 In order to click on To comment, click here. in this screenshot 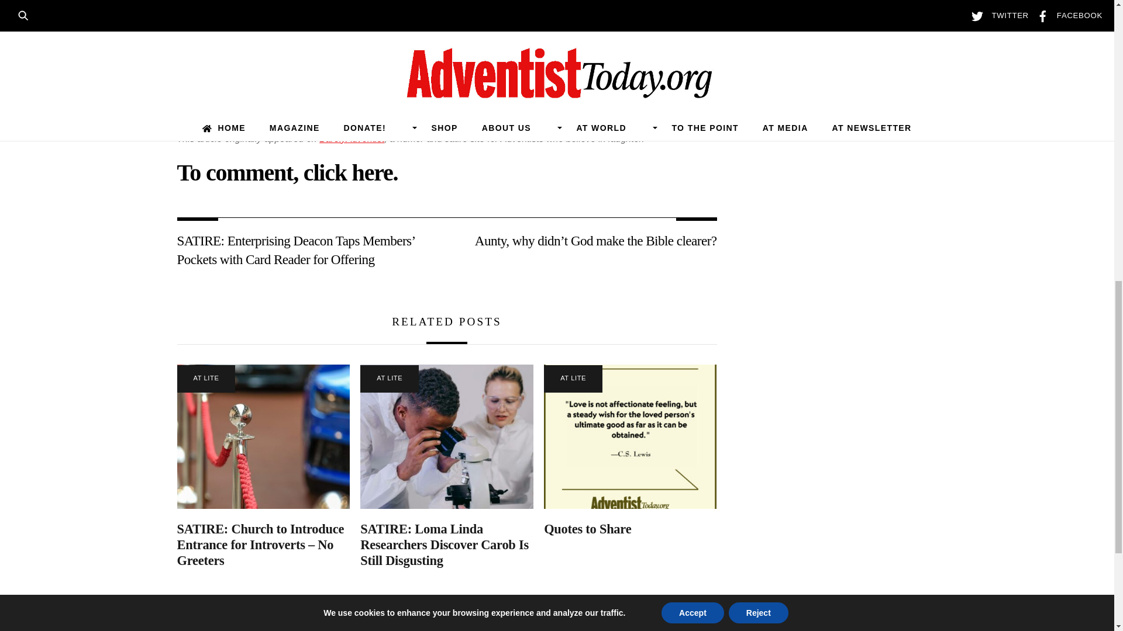, I will do `click(287, 172)`.